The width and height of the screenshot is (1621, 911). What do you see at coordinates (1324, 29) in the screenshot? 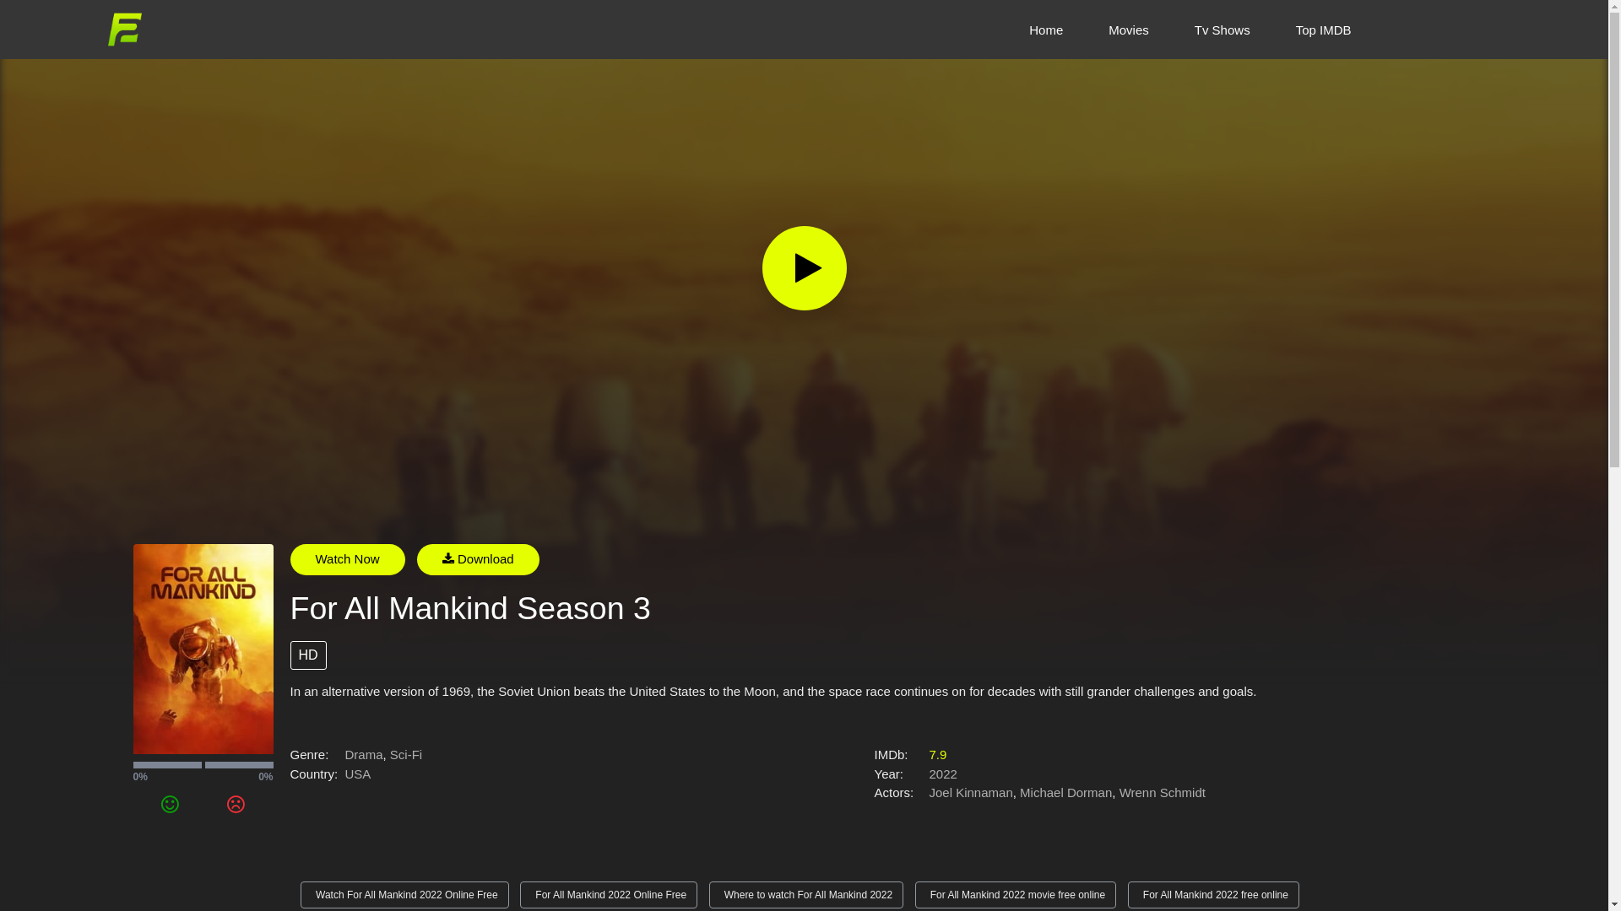
I see `Top IMDB` at bounding box center [1324, 29].